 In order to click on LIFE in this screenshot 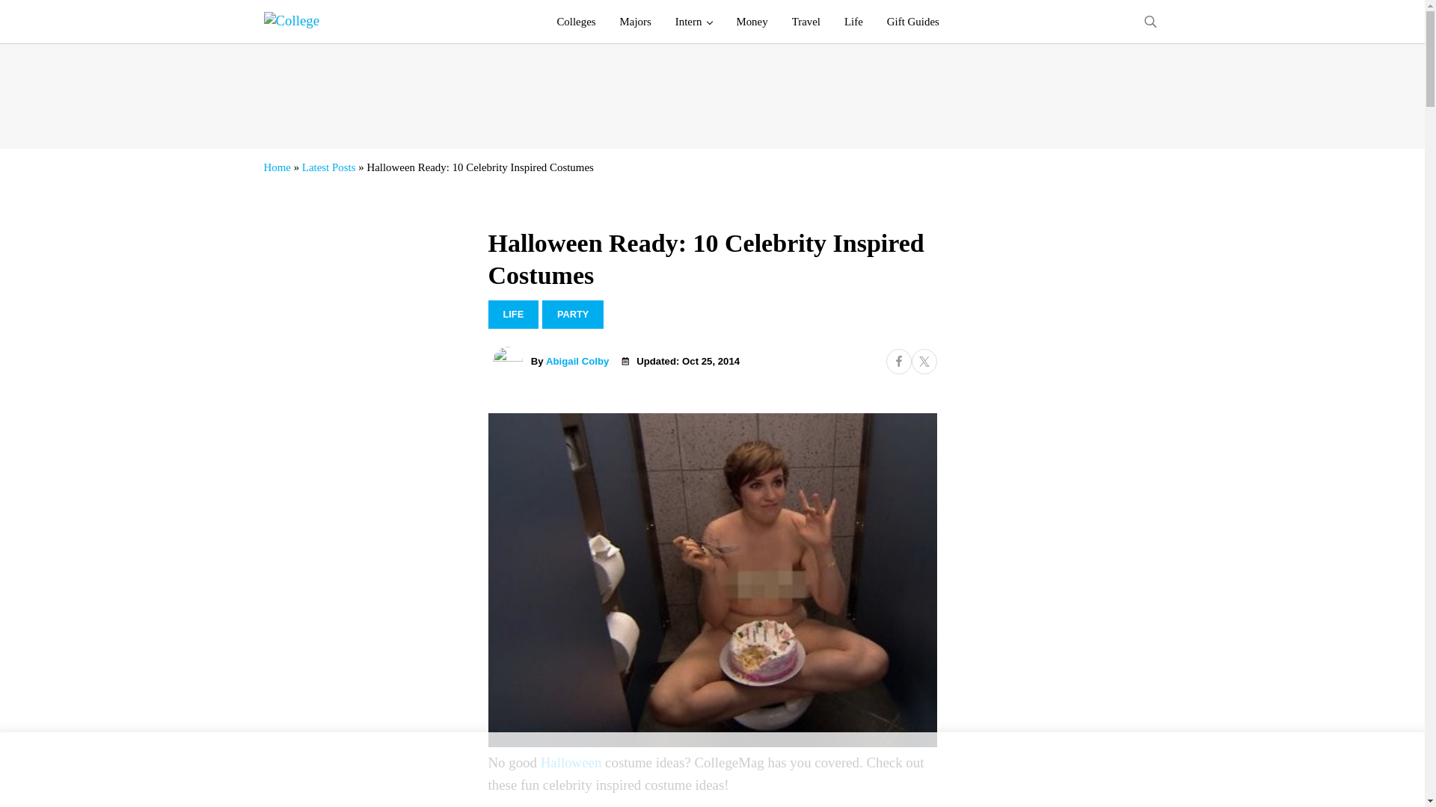, I will do `click(513, 314)`.